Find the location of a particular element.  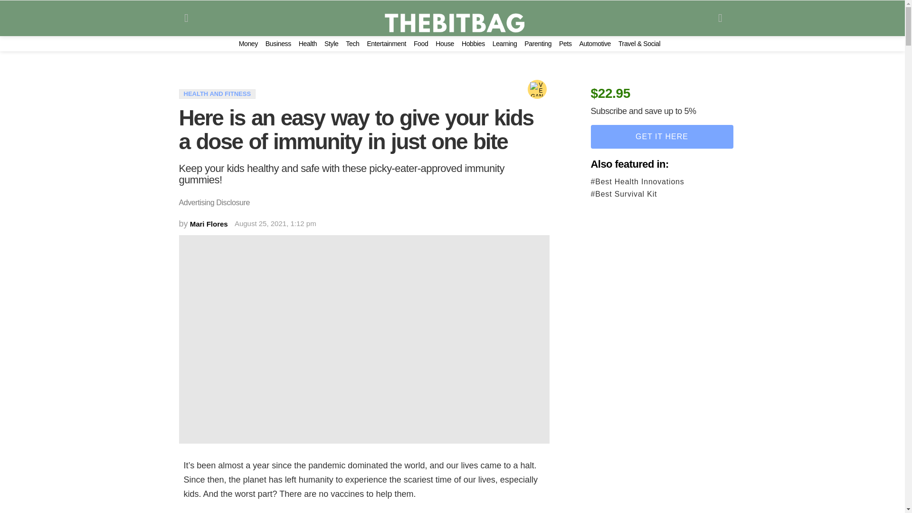

Mari Flores is located at coordinates (209, 224).